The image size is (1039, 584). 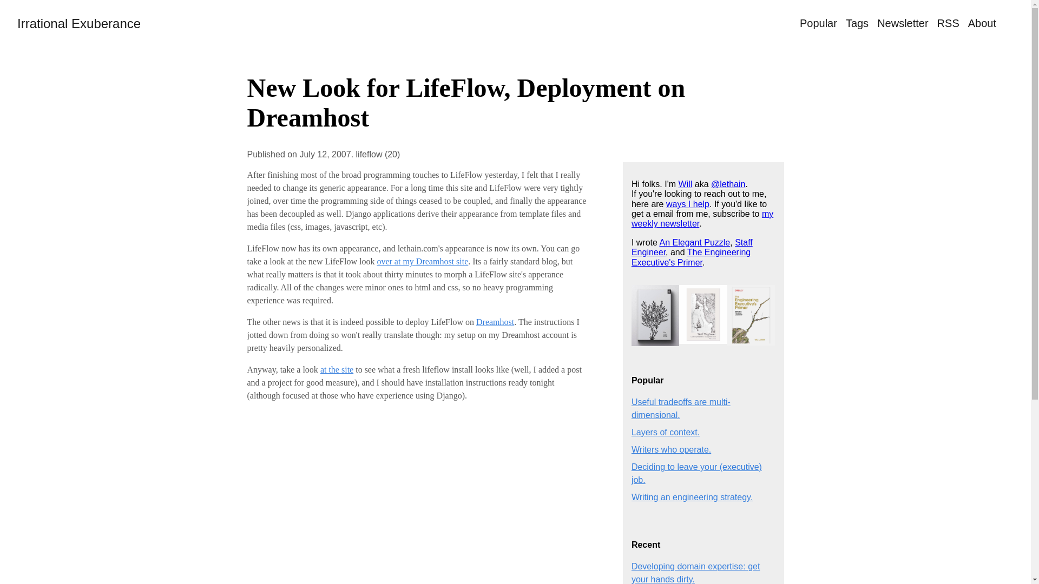 What do you see at coordinates (818, 23) in the screenshot?
I see `Popular` at bounding box center [818, 23].